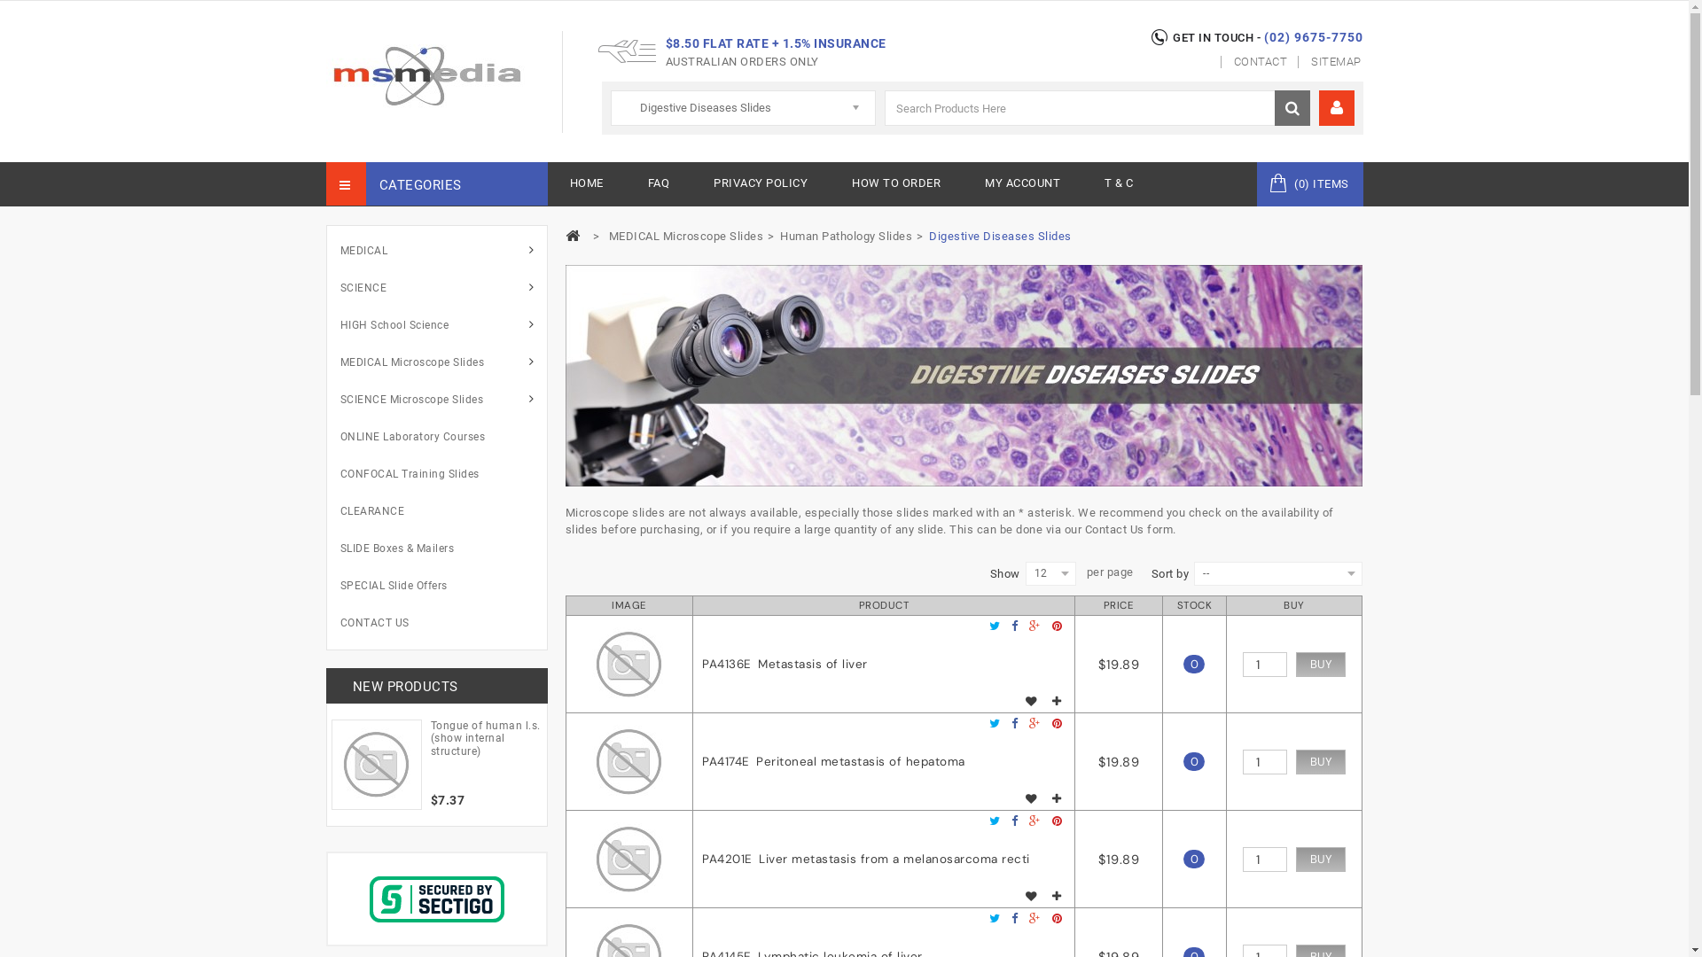  What do you see at coordinates (995, 724) in the screenshot?
I see `Tweet` at bounding box center [995, 724].